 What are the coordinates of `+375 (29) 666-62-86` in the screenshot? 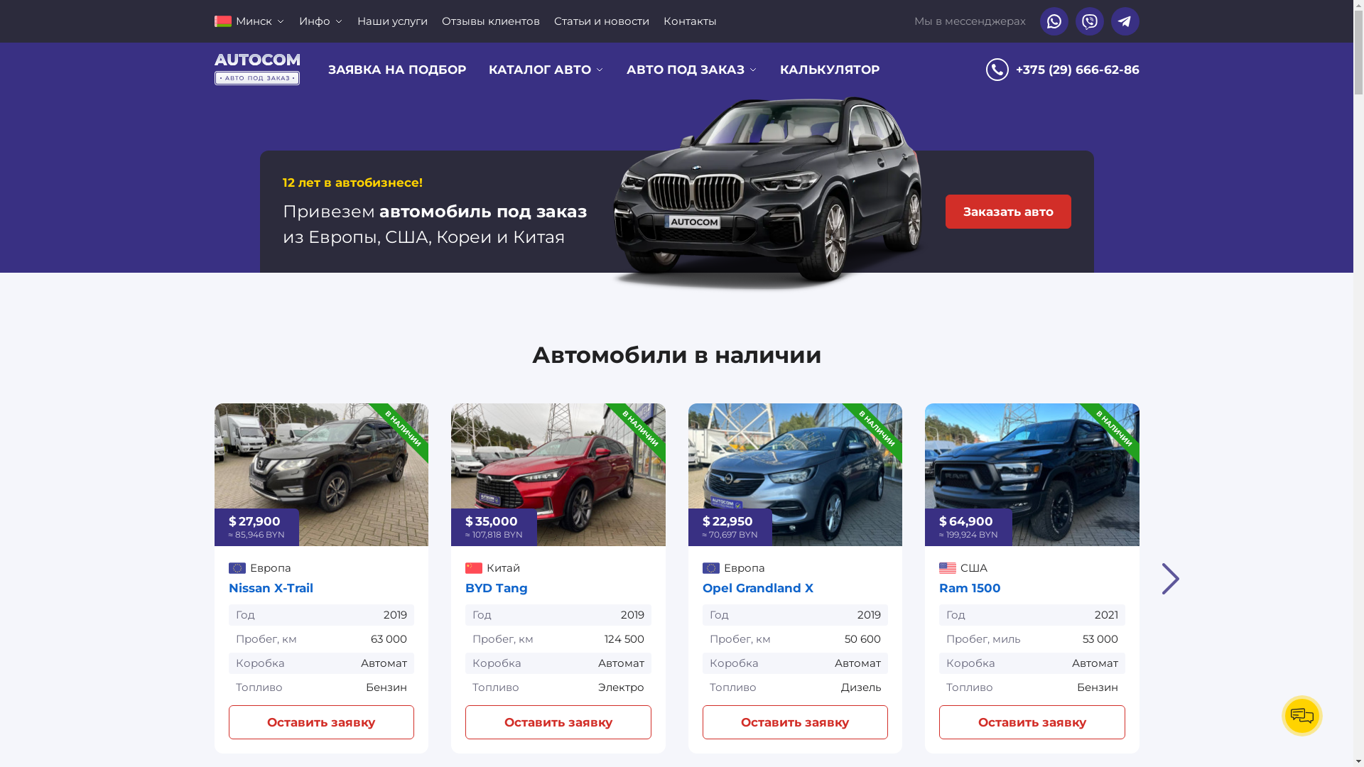 It's located at (1063, 70).